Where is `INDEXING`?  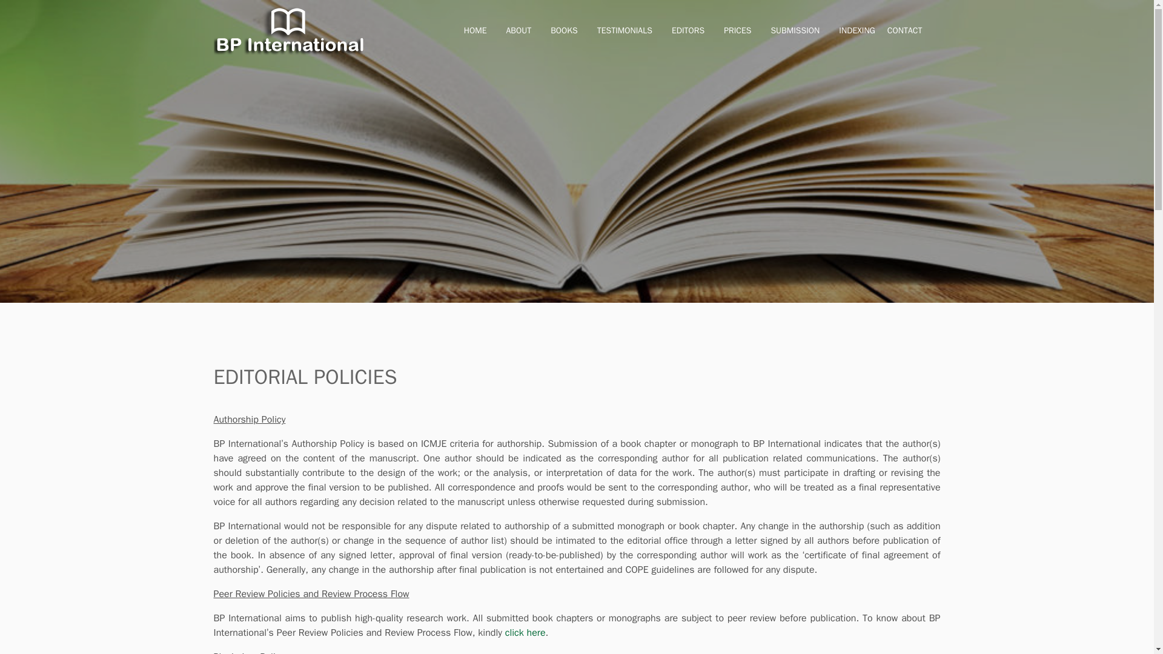
INDEXING is located at coordinates (857, 31).